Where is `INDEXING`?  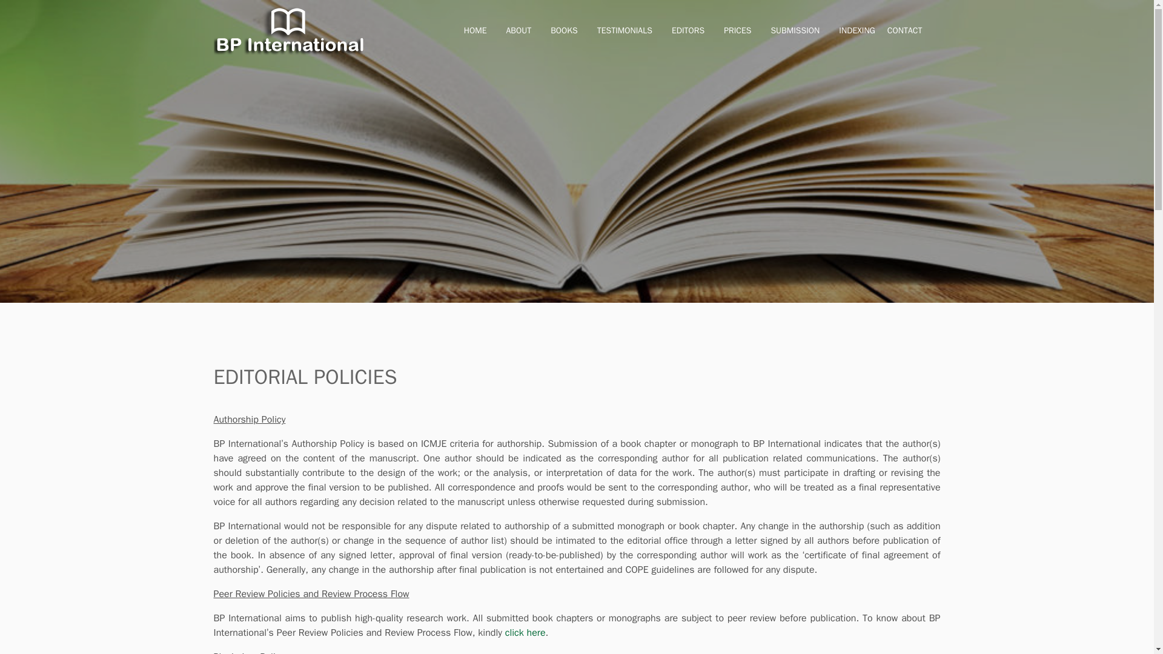
INDEXING is located at coordinates (857, 31).